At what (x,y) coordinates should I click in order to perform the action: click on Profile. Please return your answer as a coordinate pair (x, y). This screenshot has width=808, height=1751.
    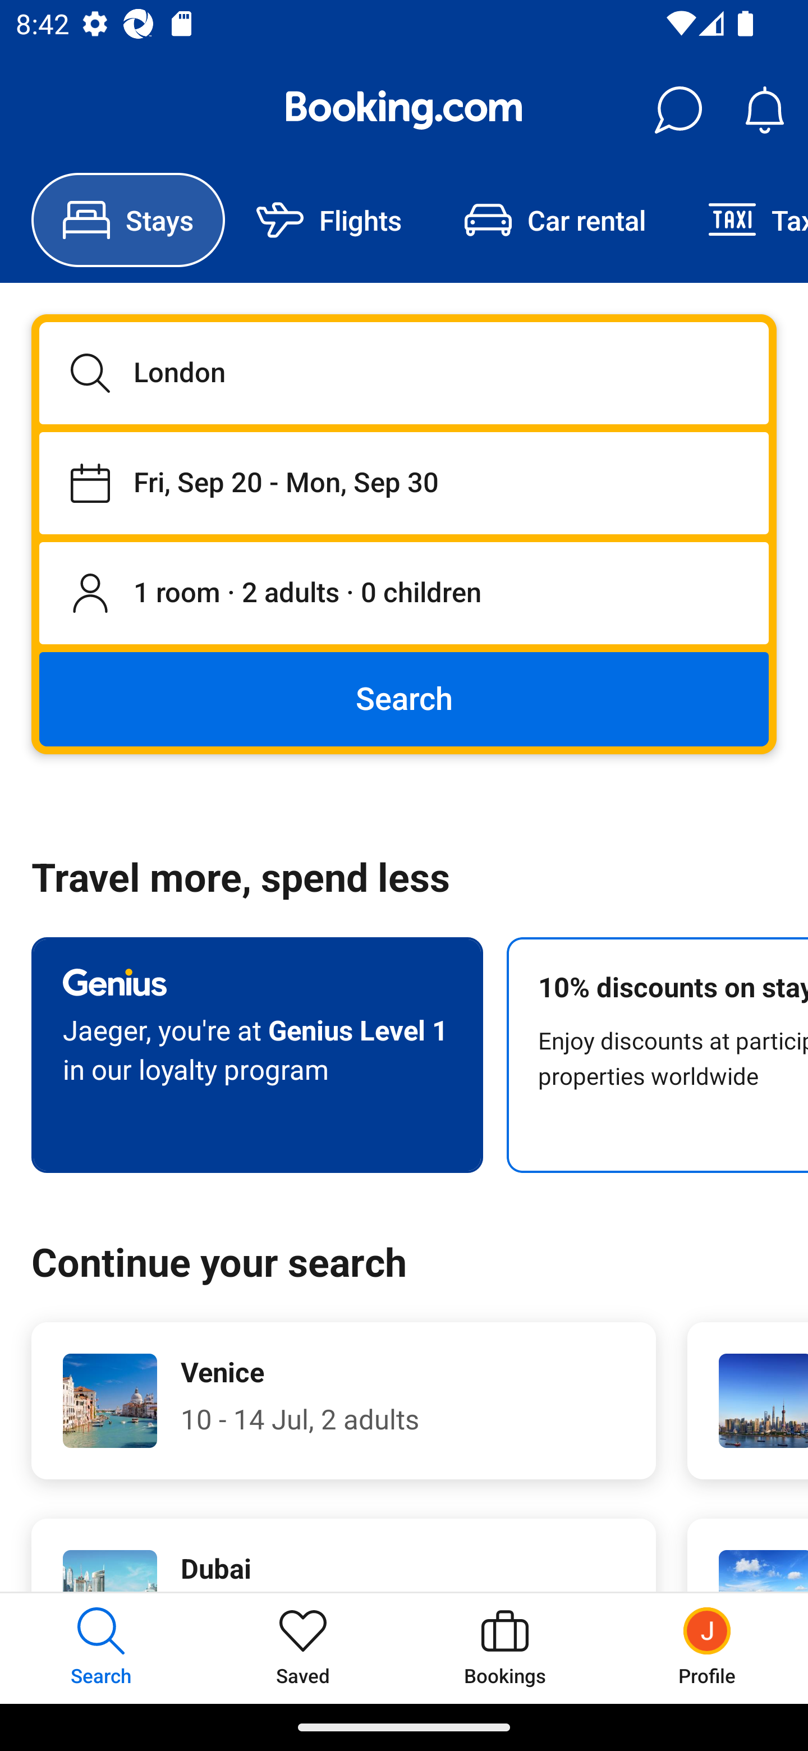
    Looking at the image, I should click on (707, 1648).